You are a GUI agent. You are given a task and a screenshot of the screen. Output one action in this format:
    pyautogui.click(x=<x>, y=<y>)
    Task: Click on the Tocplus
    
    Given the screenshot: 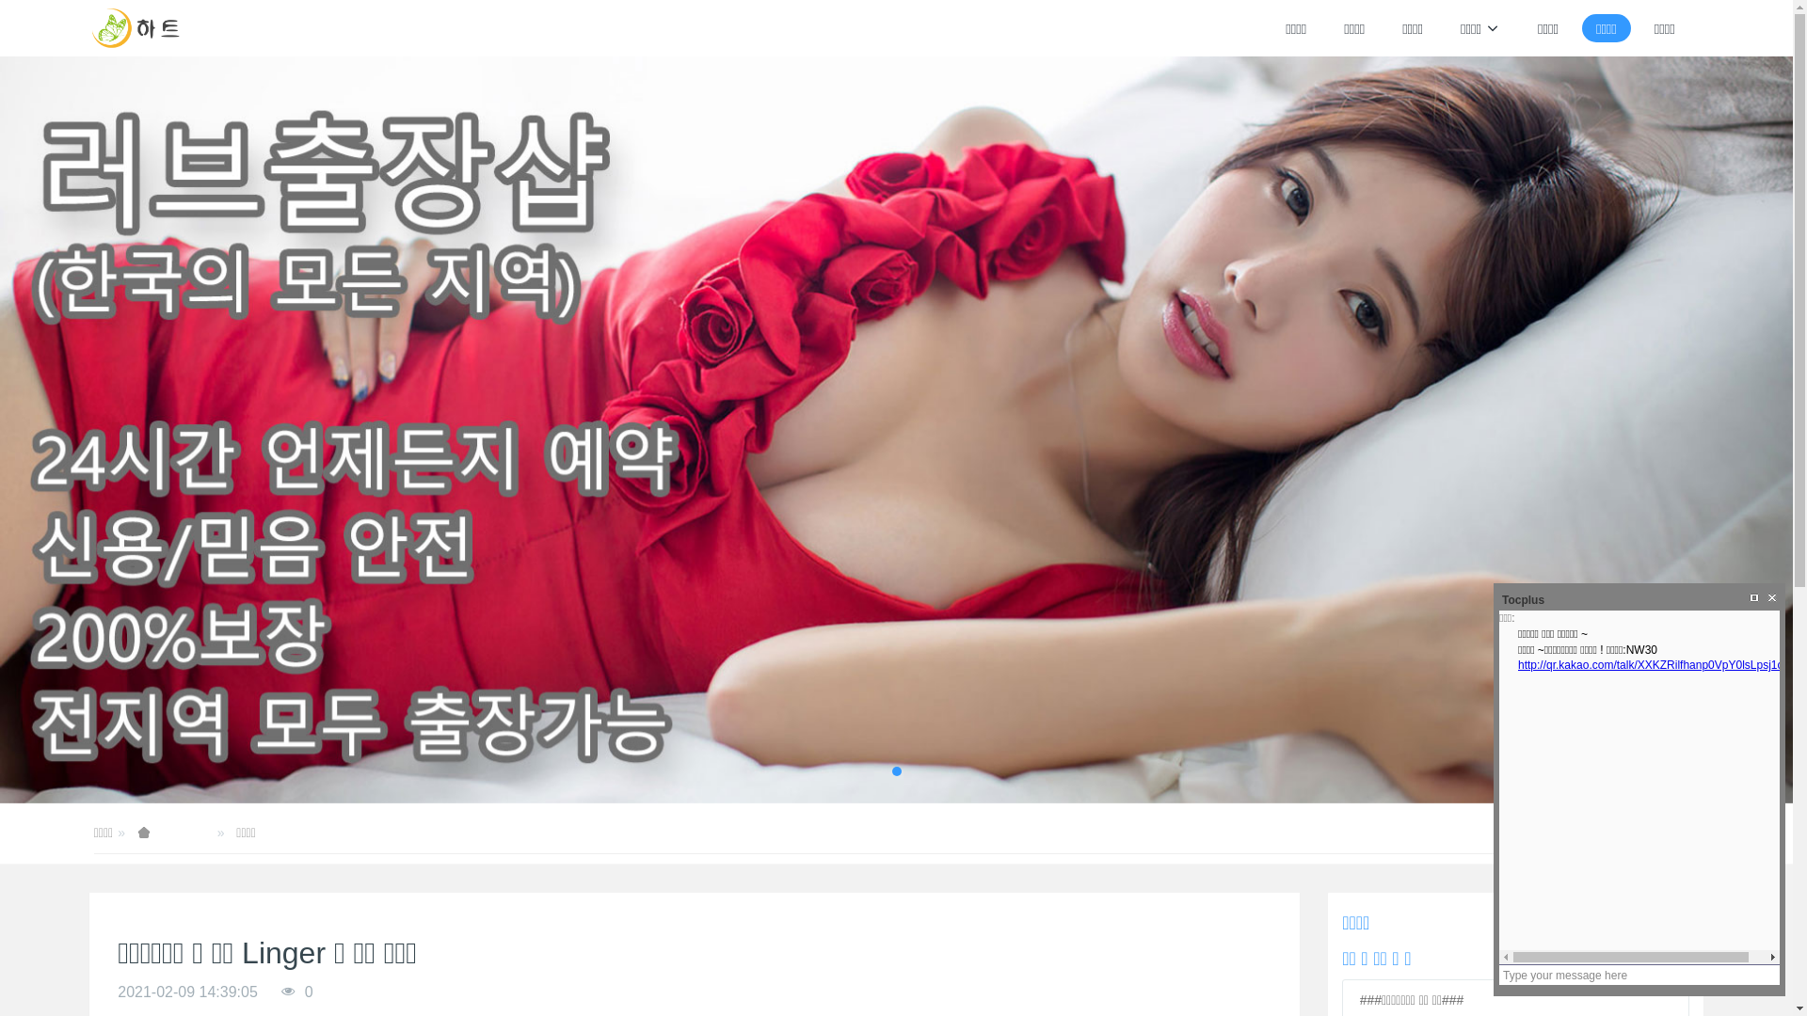 What is the action you would take?
    pyautogui.click(x=1521, y=600)
    